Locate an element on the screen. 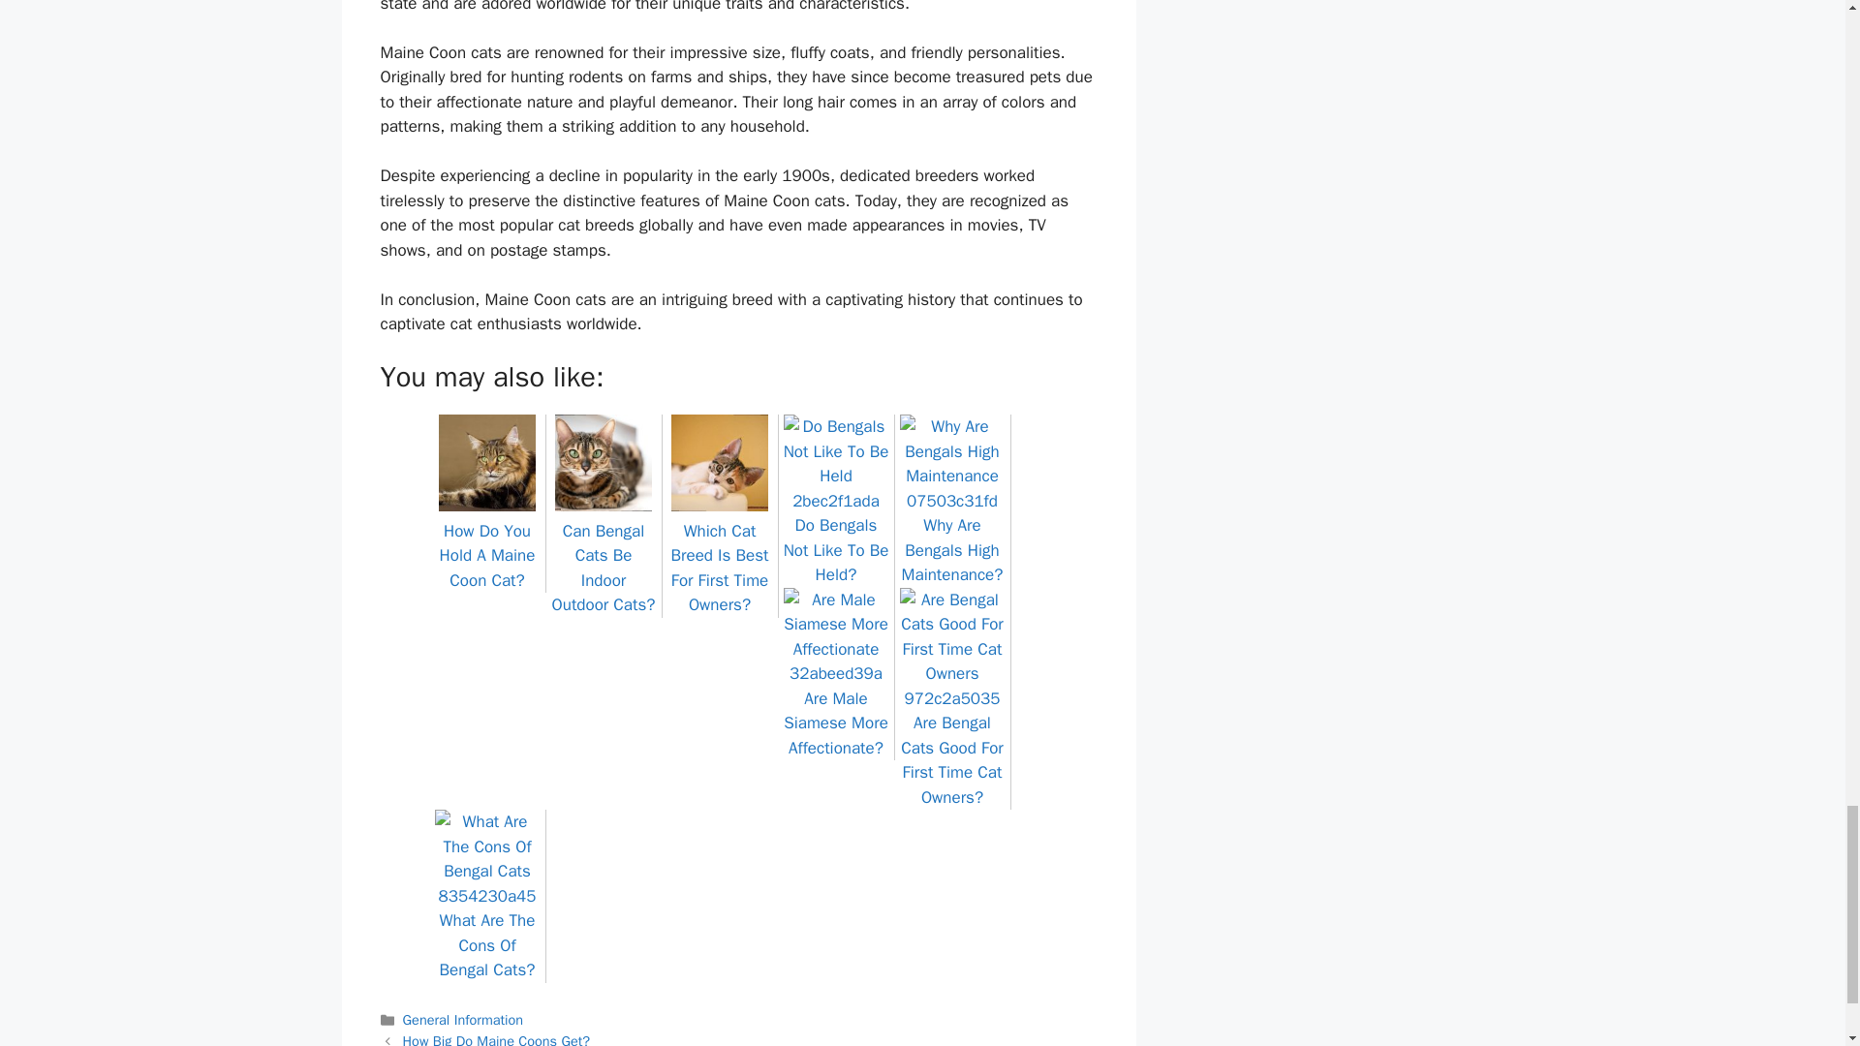  Are Male Siamese More Affectionate? 6 is located at coordinates (835, 636).